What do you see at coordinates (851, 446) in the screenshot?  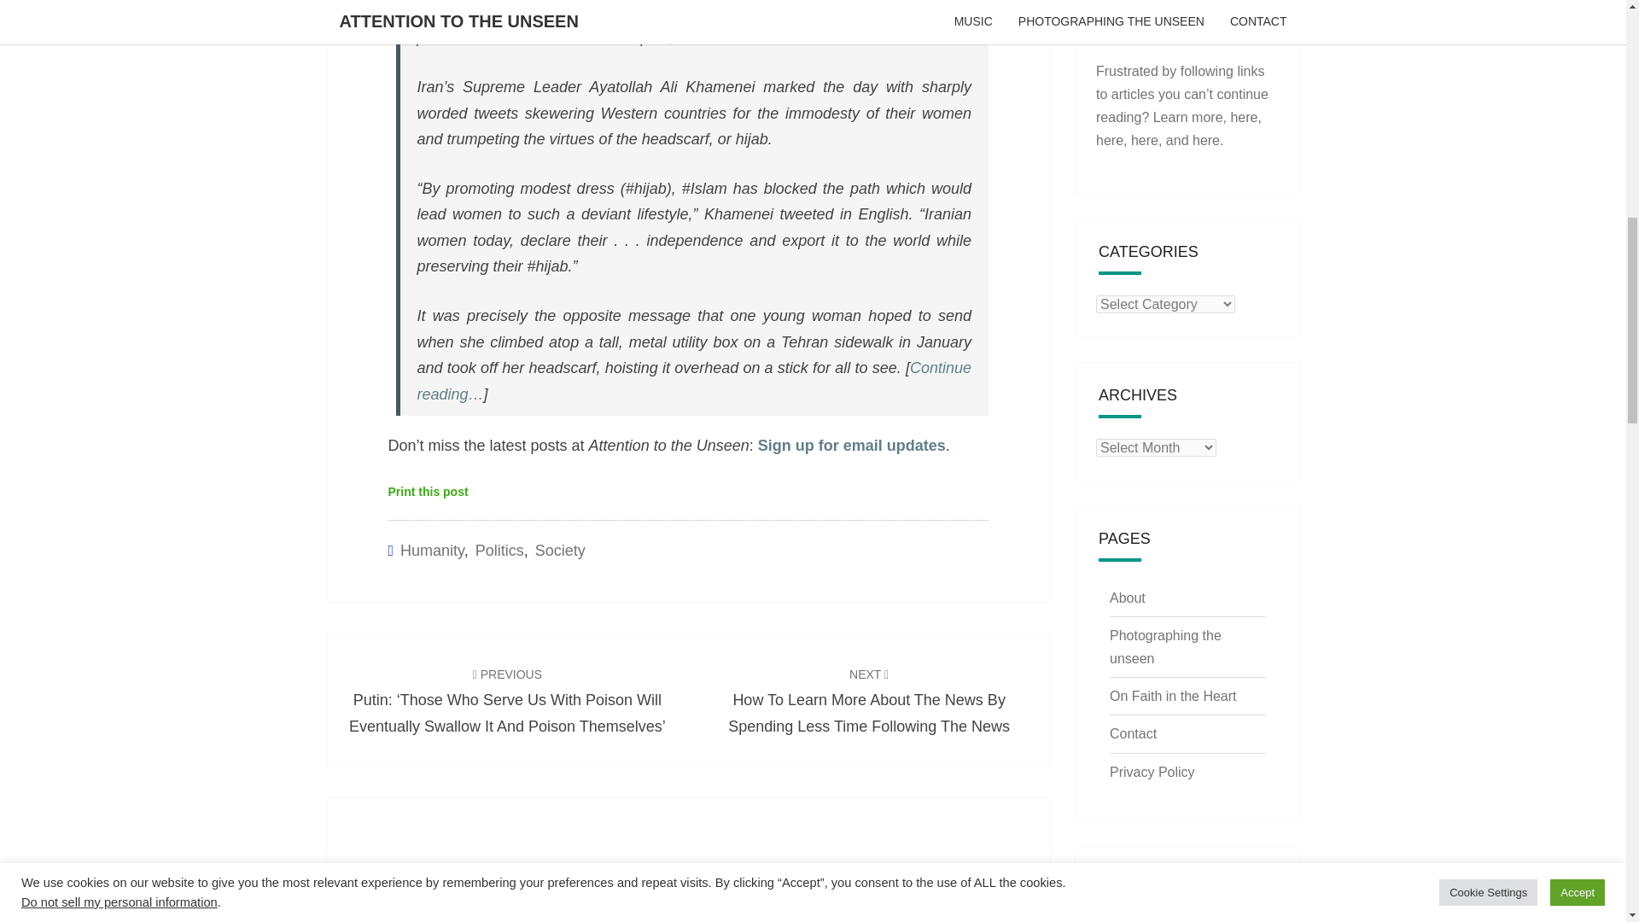 I see `Sign up for email updates` at bounding box center [851, 446].